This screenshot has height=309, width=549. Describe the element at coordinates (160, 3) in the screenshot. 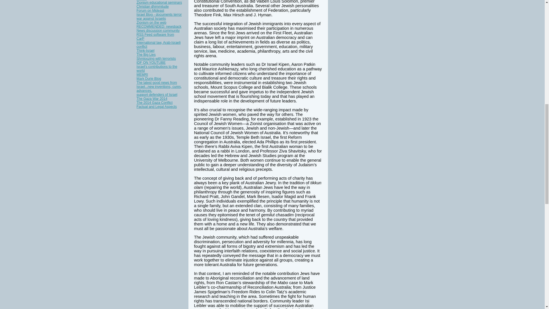

I see `Zionism educational seminars` at that location.